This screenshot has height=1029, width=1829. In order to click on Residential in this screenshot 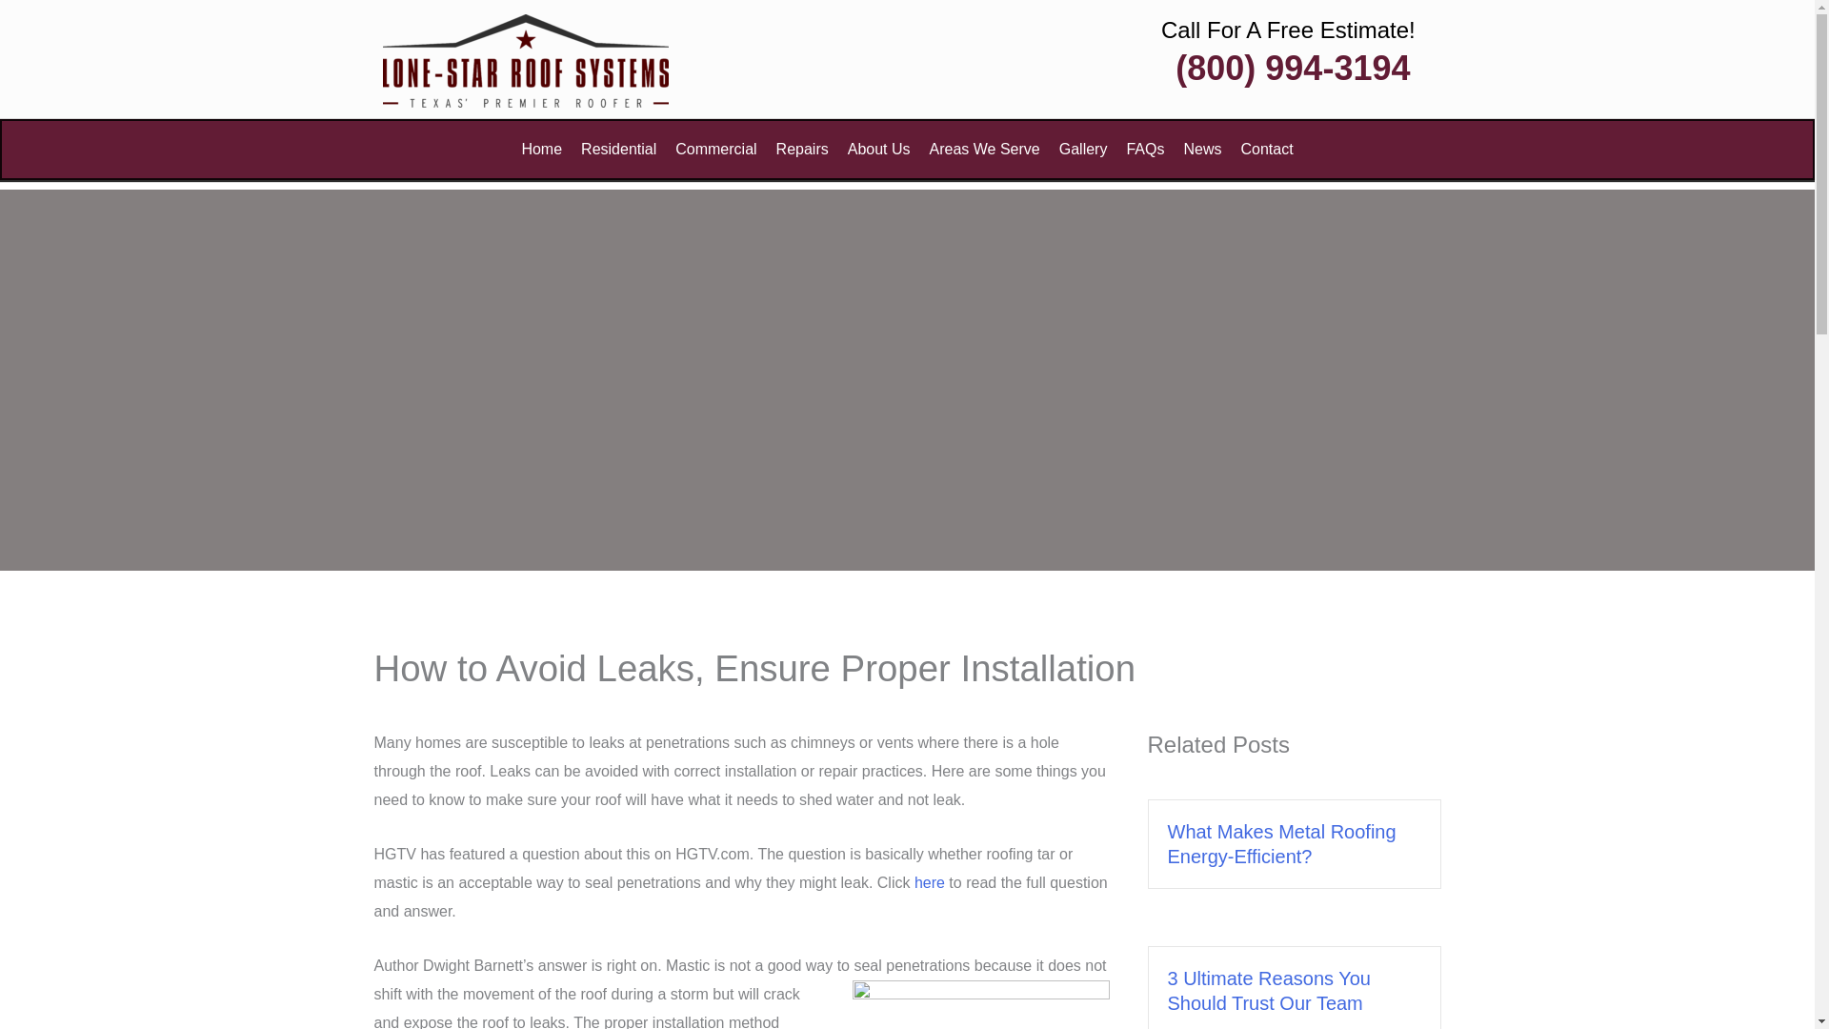, I will do `click(617, 149)`.